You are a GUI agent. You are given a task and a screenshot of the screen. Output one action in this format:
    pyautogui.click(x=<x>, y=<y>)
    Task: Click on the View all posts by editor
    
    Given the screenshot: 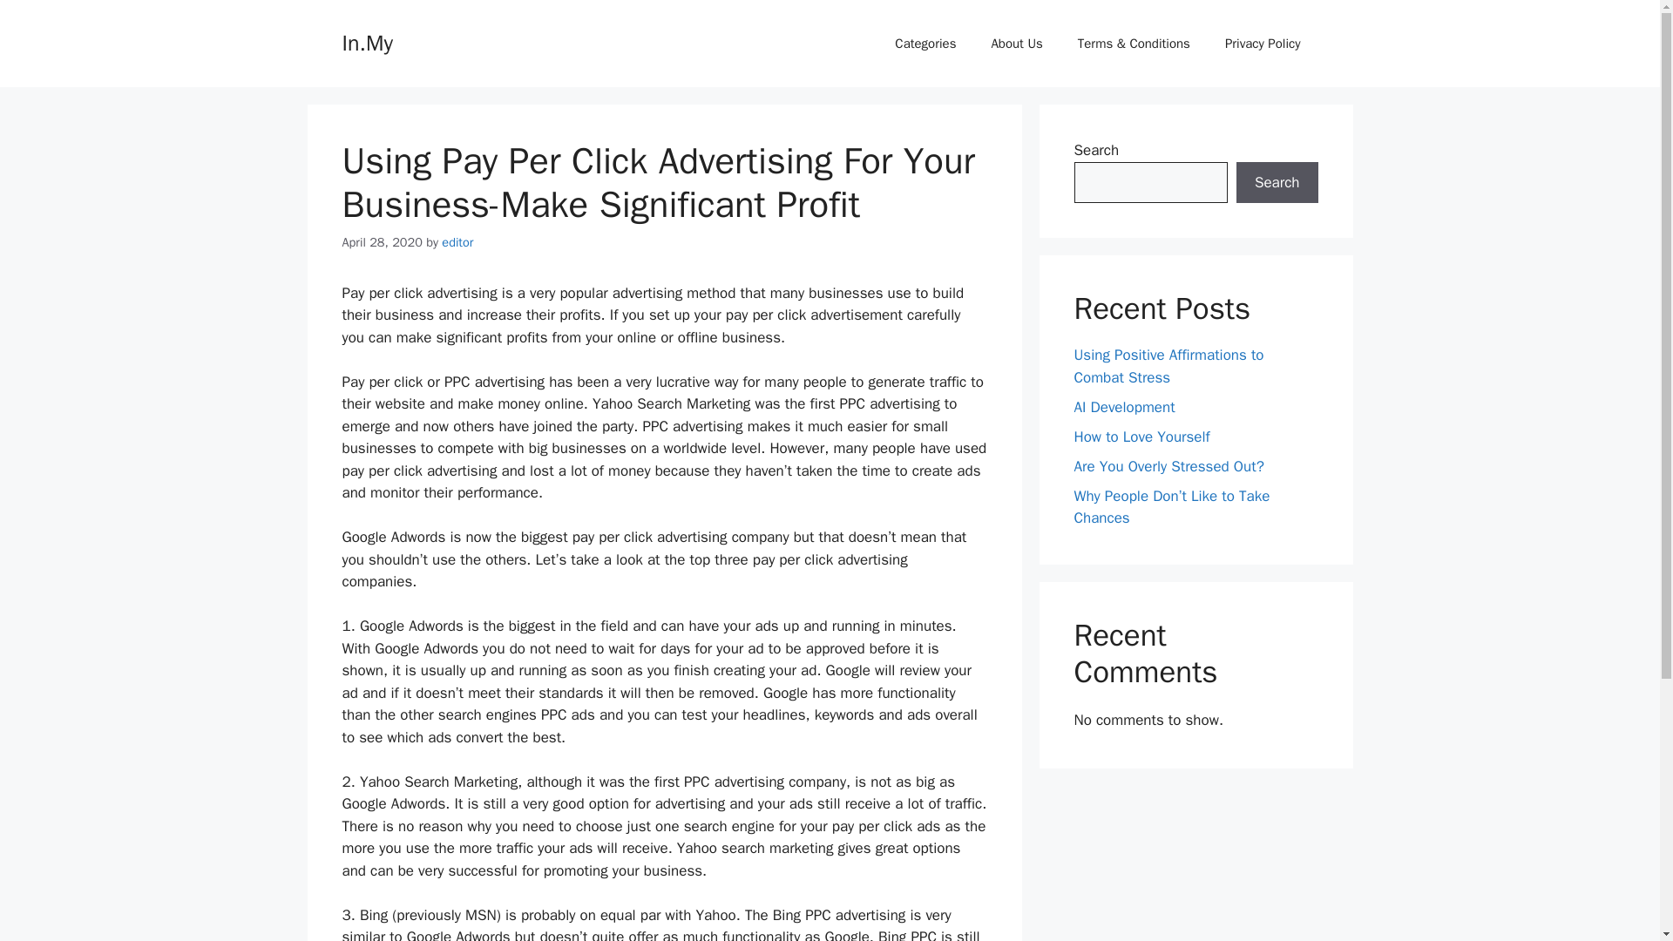 What is the action you would take?
    pyautogui.click(x=457, y=242)
    